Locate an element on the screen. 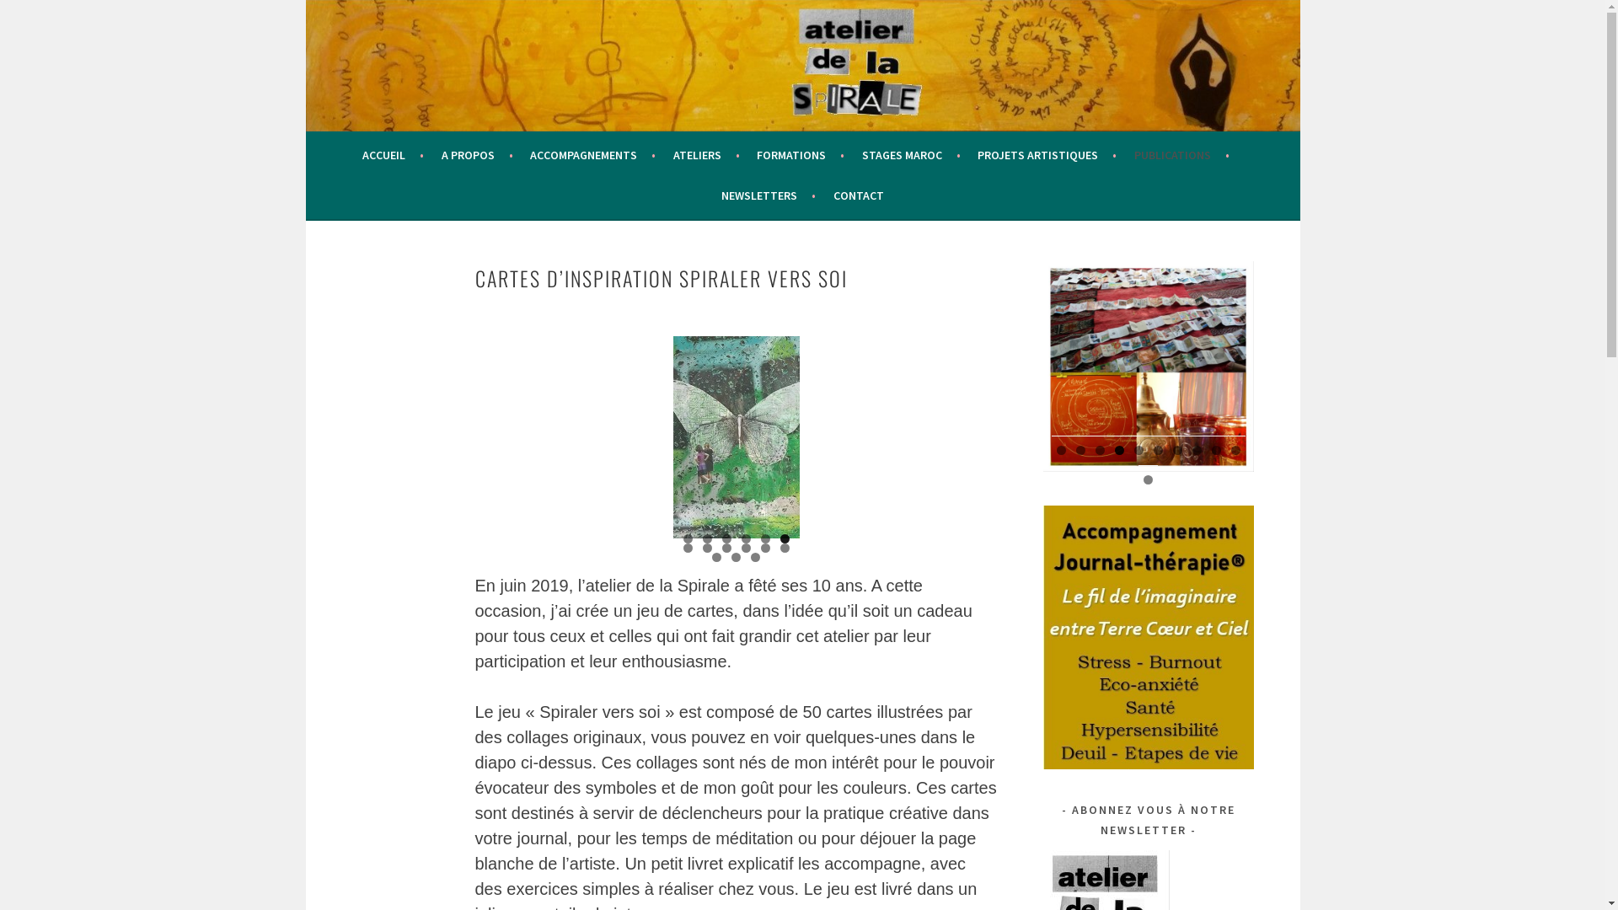 Image resolution: width=1618 pixels, height=910 pixels. ACCUEIL is located at coordinates (393, 155).